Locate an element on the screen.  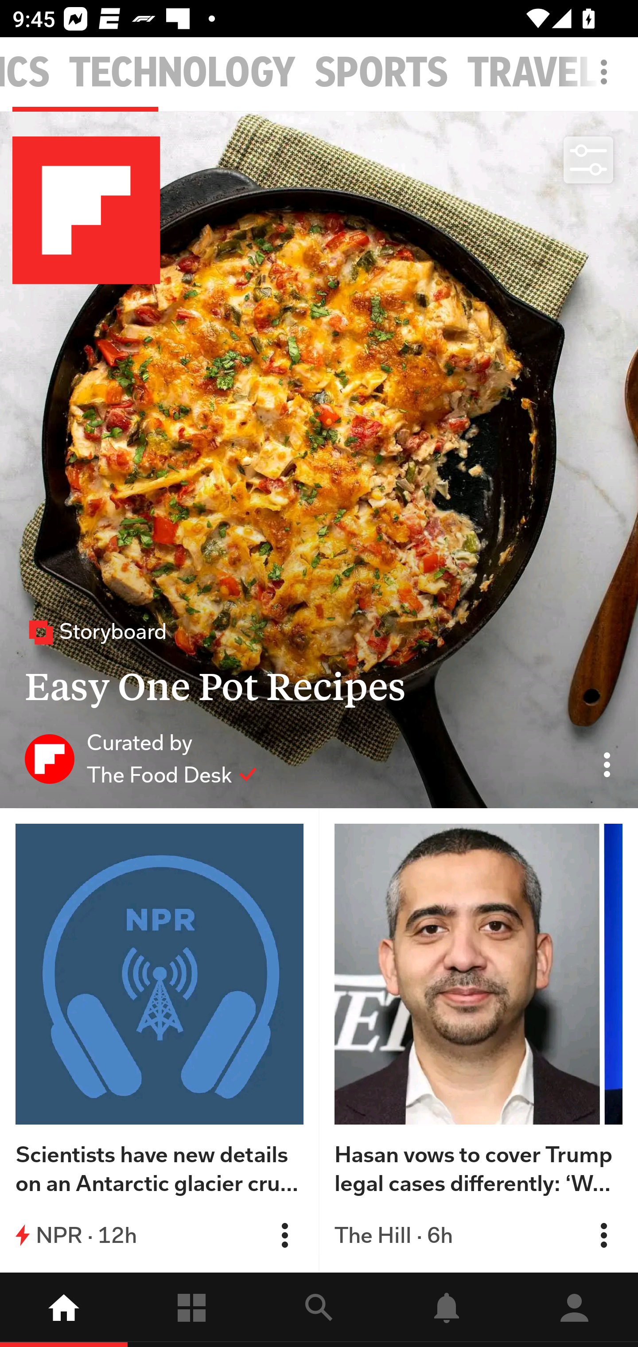
Flip into Magazine is located at coordinates (284, 1235).